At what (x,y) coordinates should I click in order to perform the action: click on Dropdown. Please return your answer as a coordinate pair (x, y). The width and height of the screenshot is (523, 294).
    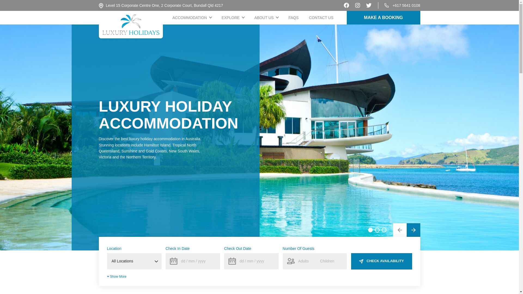
    Looking at the image, I should click on (210, 18).